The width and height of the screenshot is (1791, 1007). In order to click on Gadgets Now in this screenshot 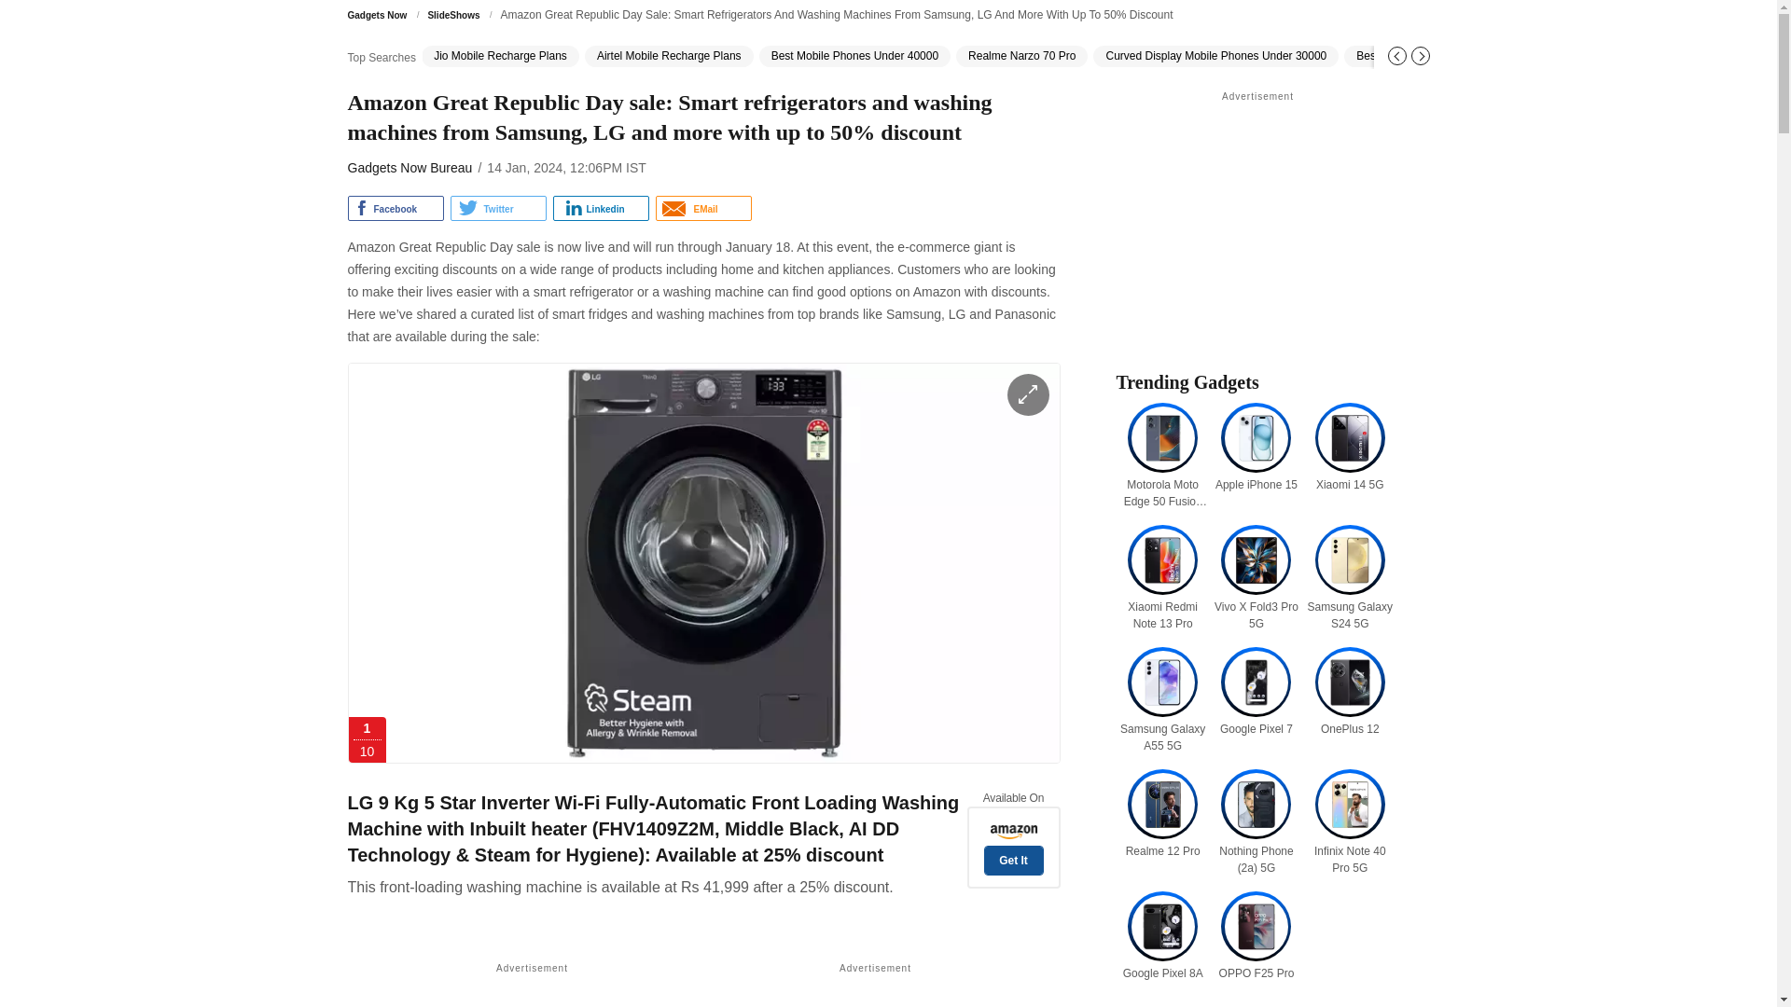, I will do `click(381, 15)`.